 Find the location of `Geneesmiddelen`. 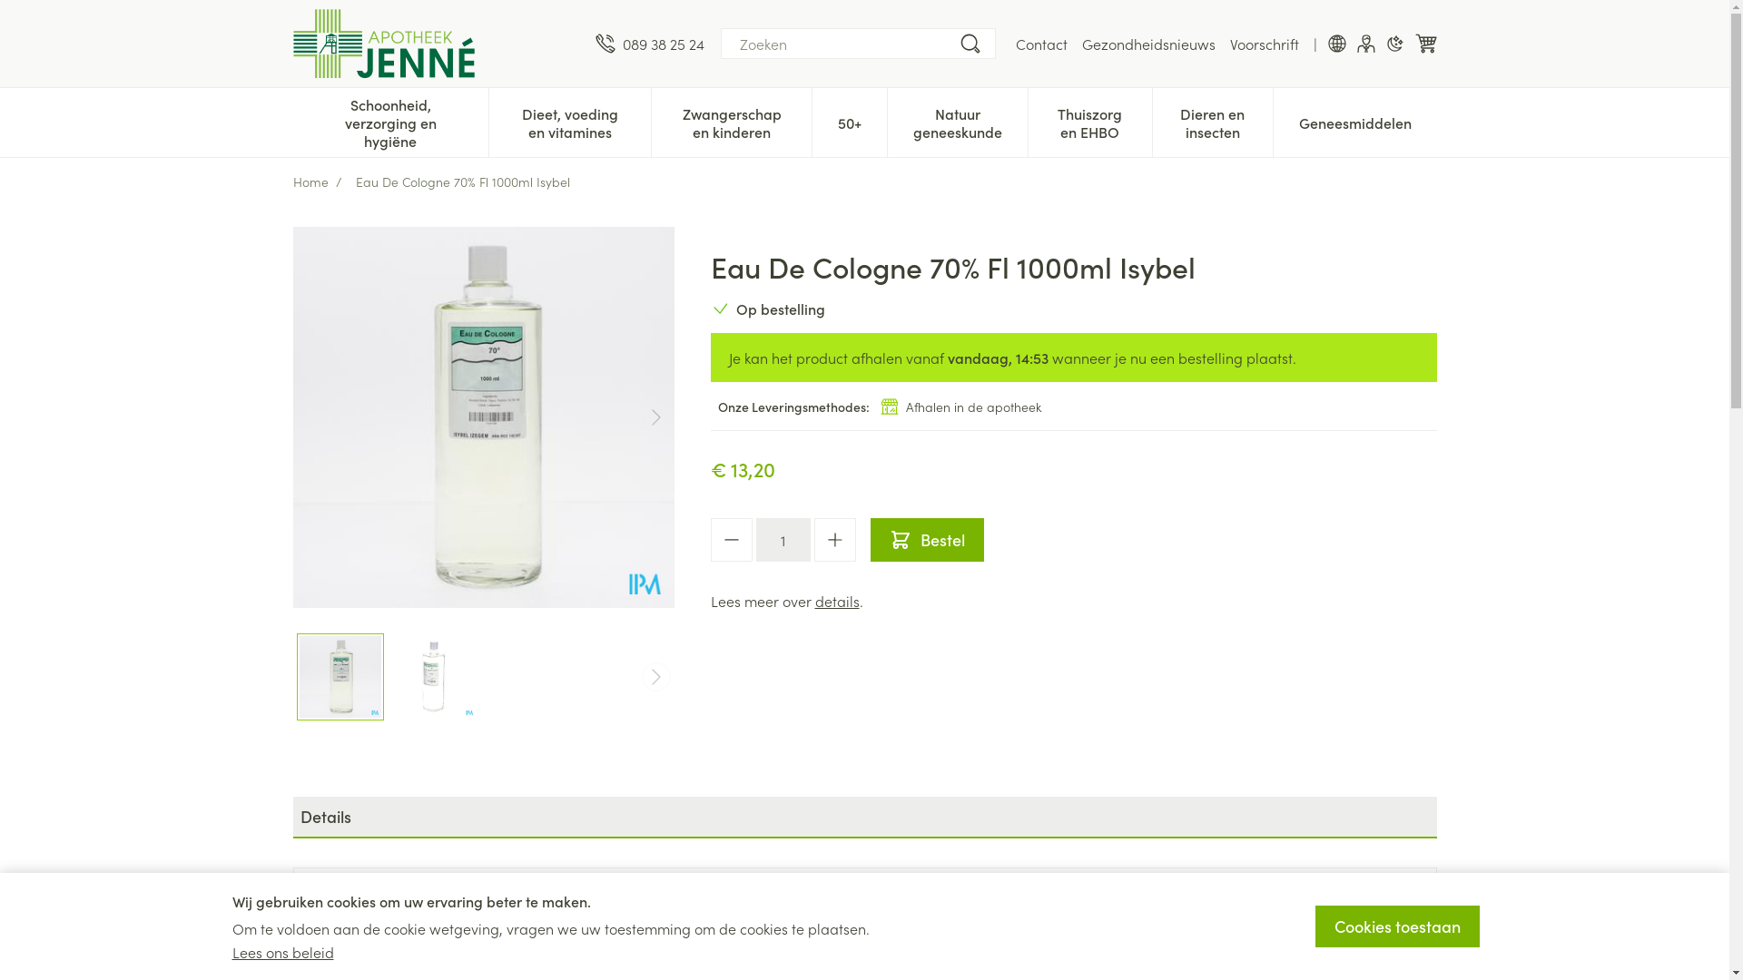

Geneesmiddelen is located at coordinates (1354, 121).